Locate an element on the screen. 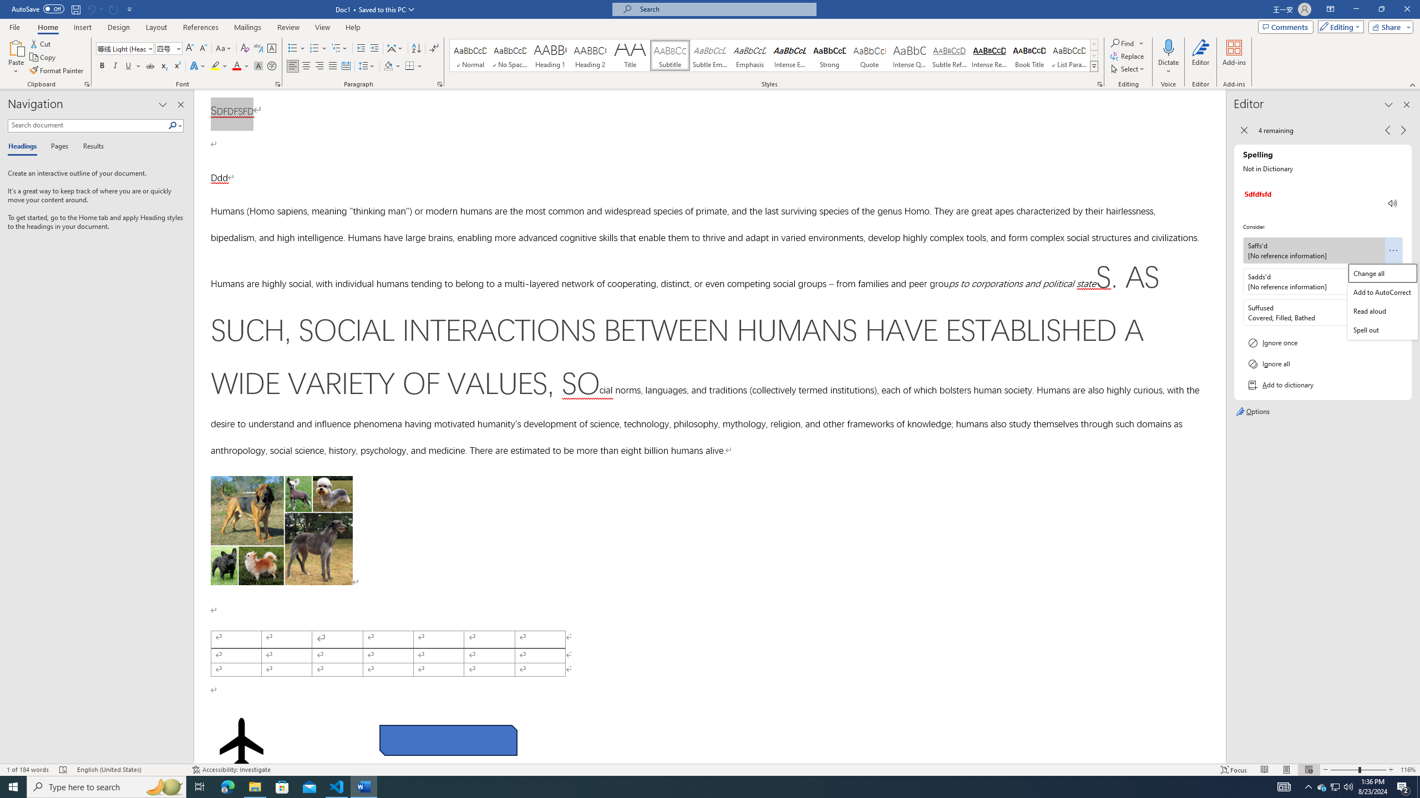  Previous Issue, 4 remaining is located at coordinates (1387, 130).